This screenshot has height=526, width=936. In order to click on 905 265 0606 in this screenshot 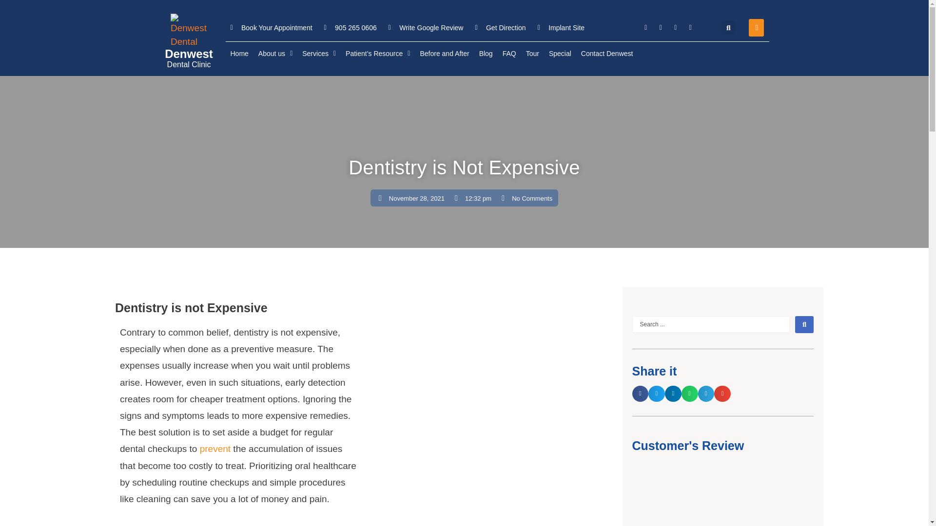, I will do `click(350, 28)`.